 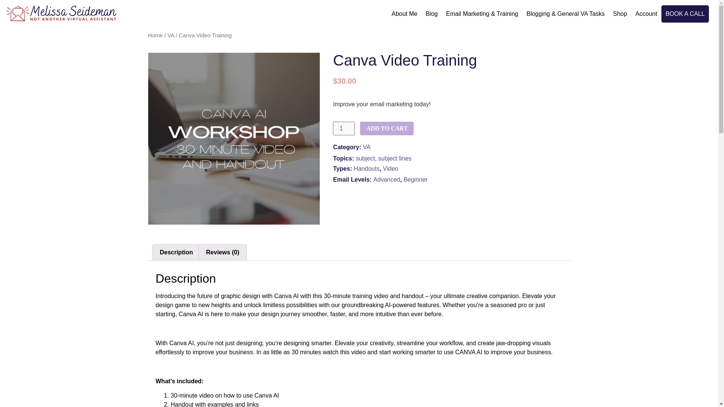 What do you see at coordinates (685, 14) in the screenshot?
I see `BOOK A CALL` at bounding box center [685, 14].